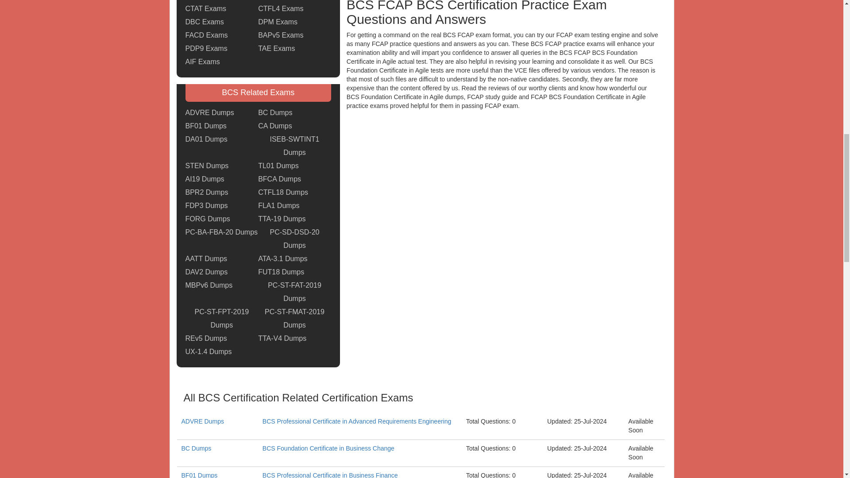 This screenshot has height=478, width=850. I want to click on CTFL4 Exams, so click(281, 9).